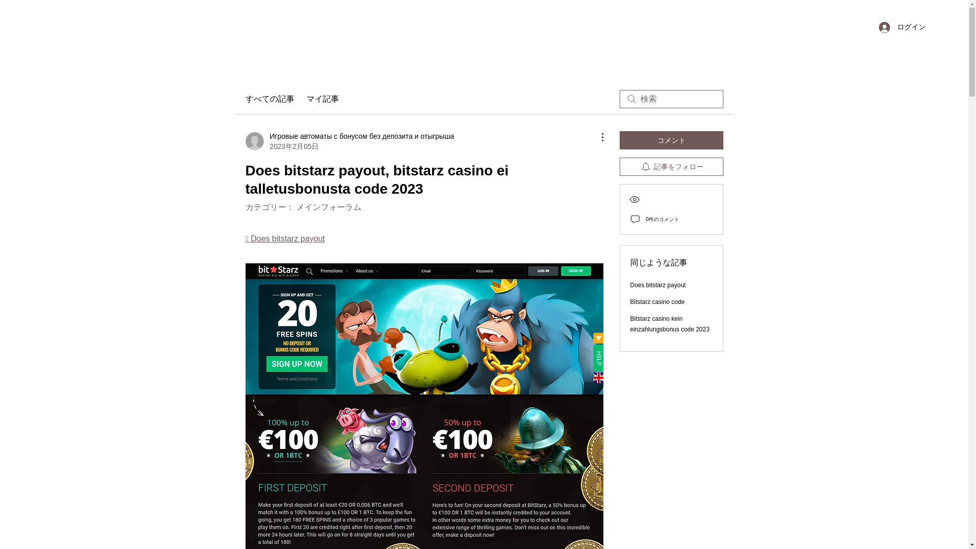  I want to click on Bitstarz casino kein einzahlungsbonus code 2023, so click(670, 323).